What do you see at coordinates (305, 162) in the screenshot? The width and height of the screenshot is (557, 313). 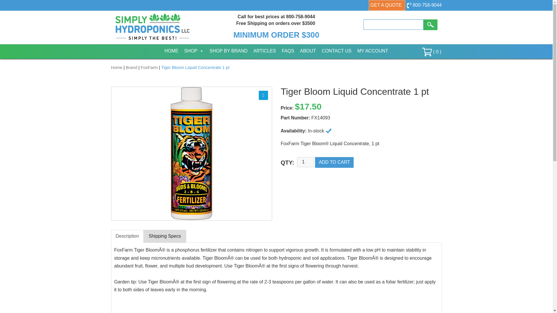 I see `1` at bounding box center [305, 162].